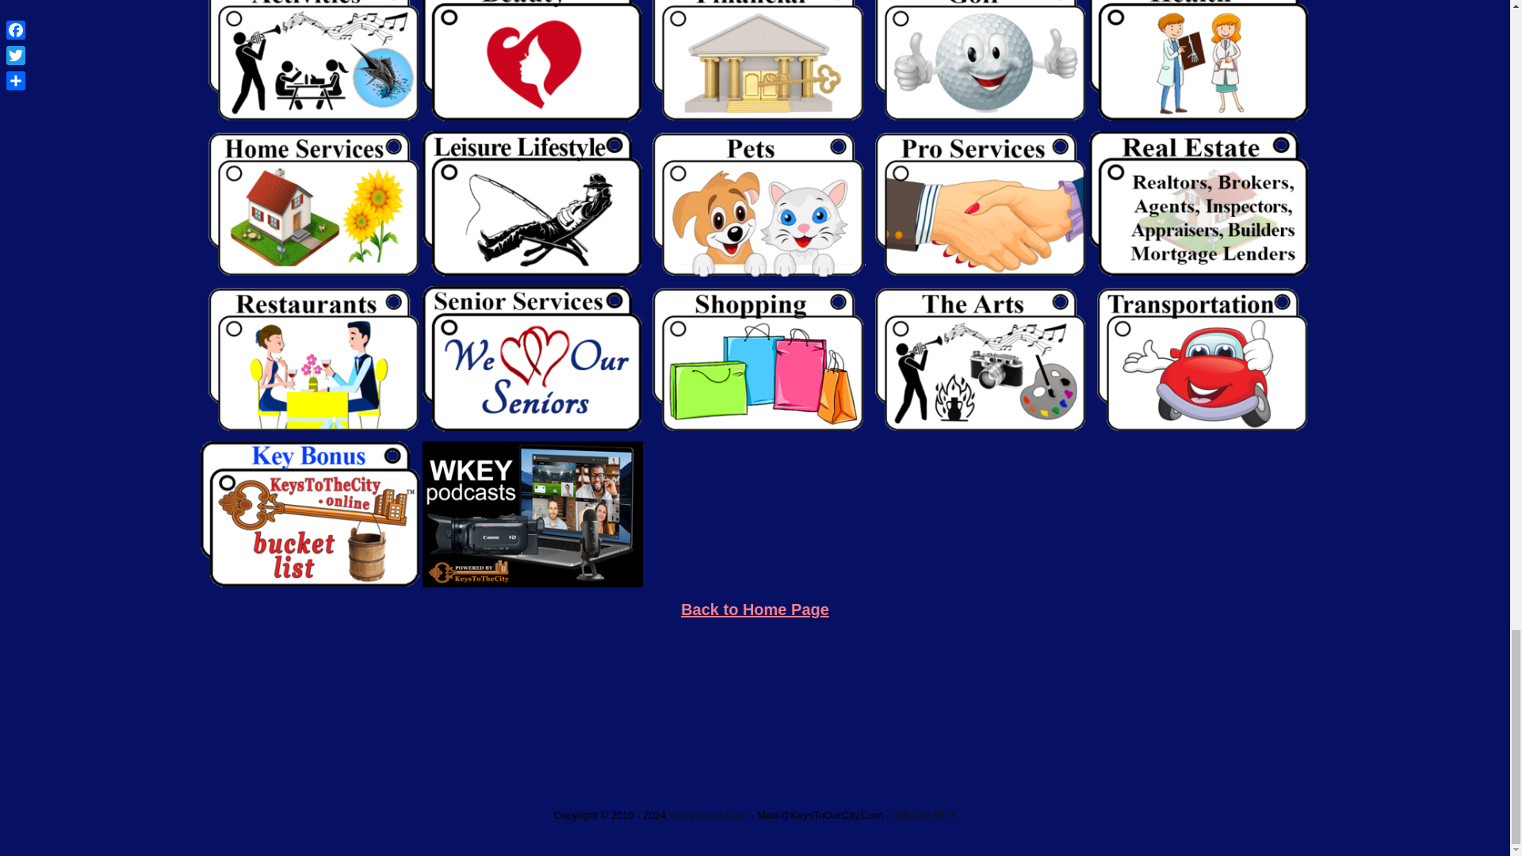  What do you see at coordinates (755, 609) in the screenshot?
I see `Back to Home Page` at bounding box center [755, 609].